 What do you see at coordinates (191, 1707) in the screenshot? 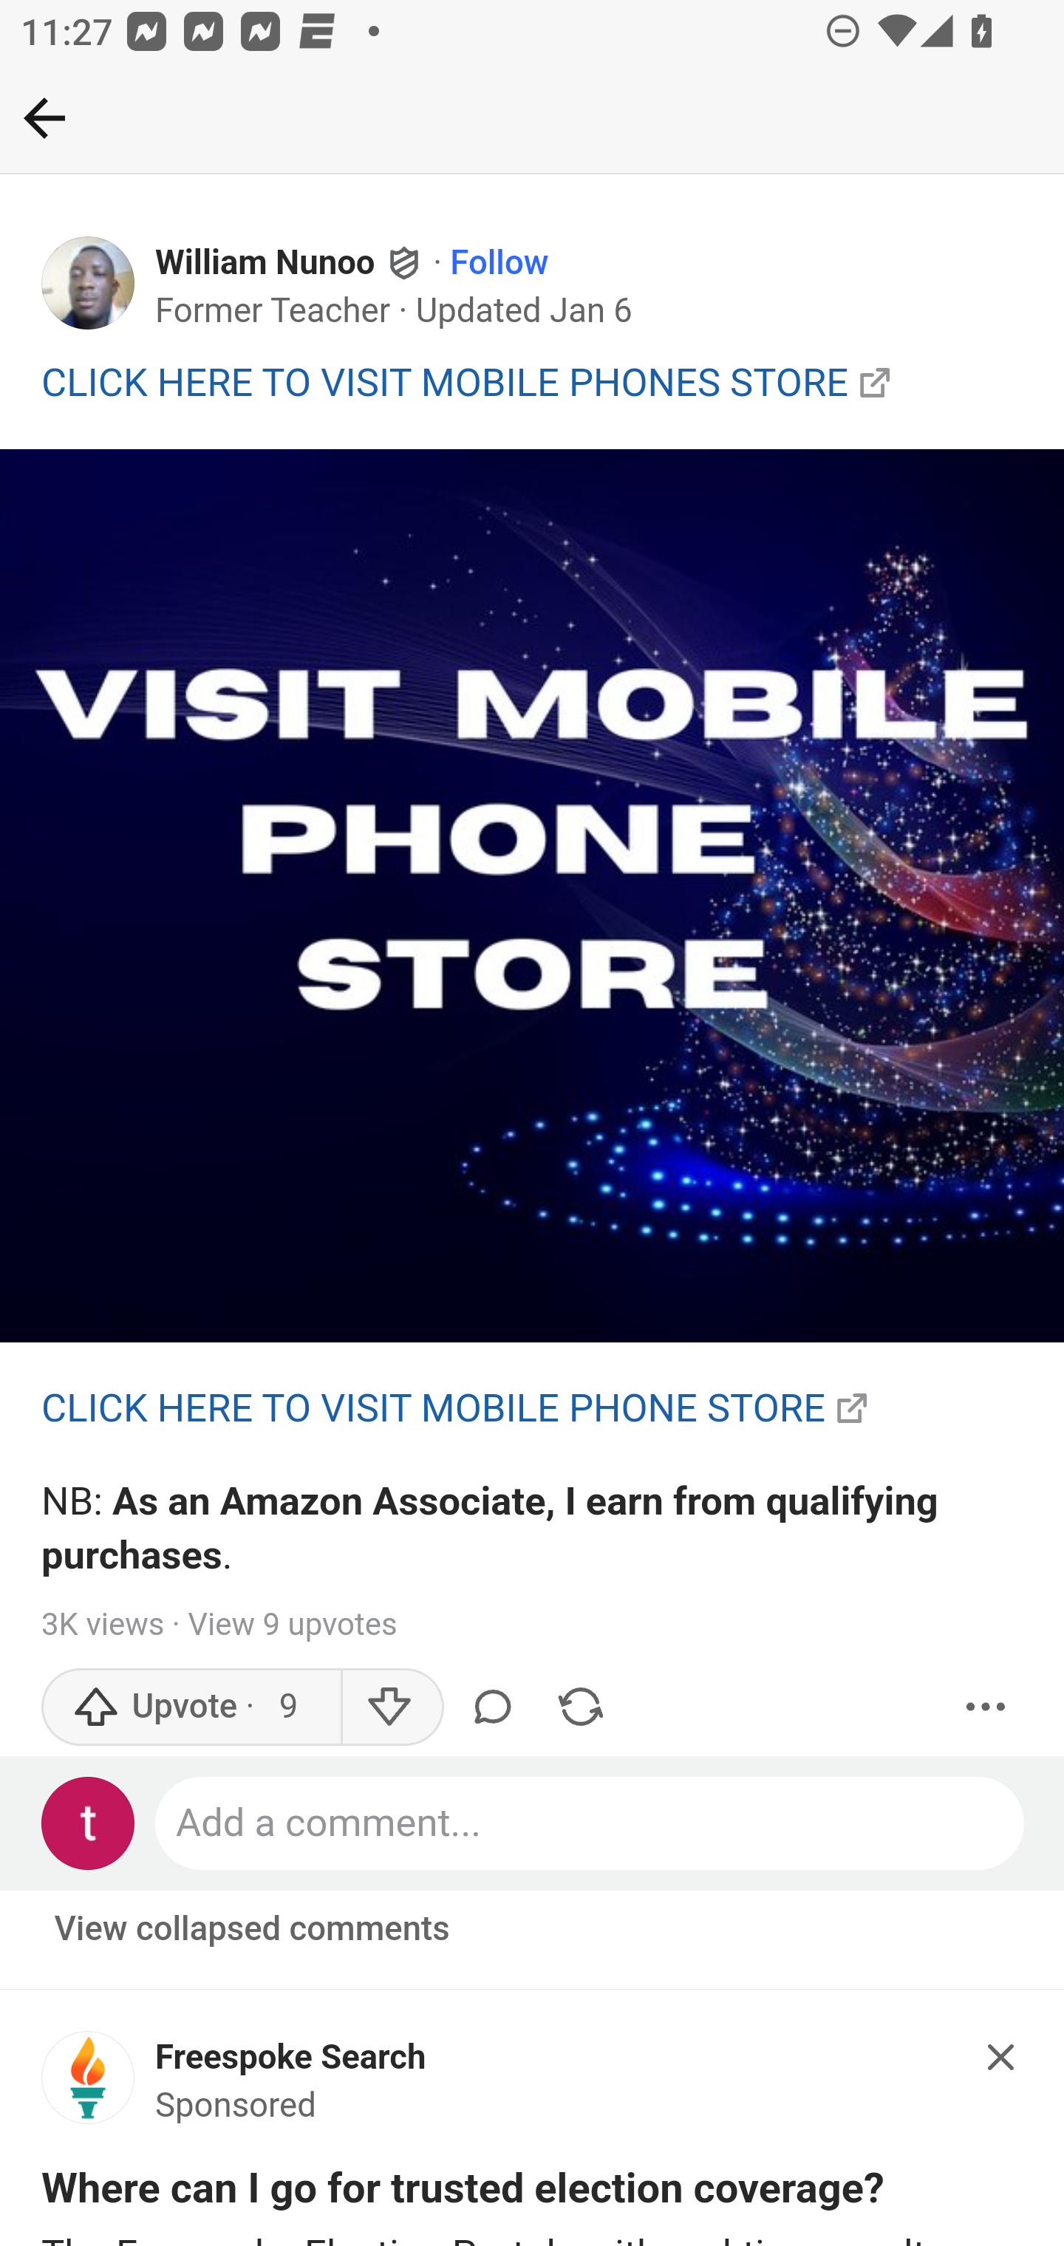
I see `Upvote` at bounding box center [191, 1707].